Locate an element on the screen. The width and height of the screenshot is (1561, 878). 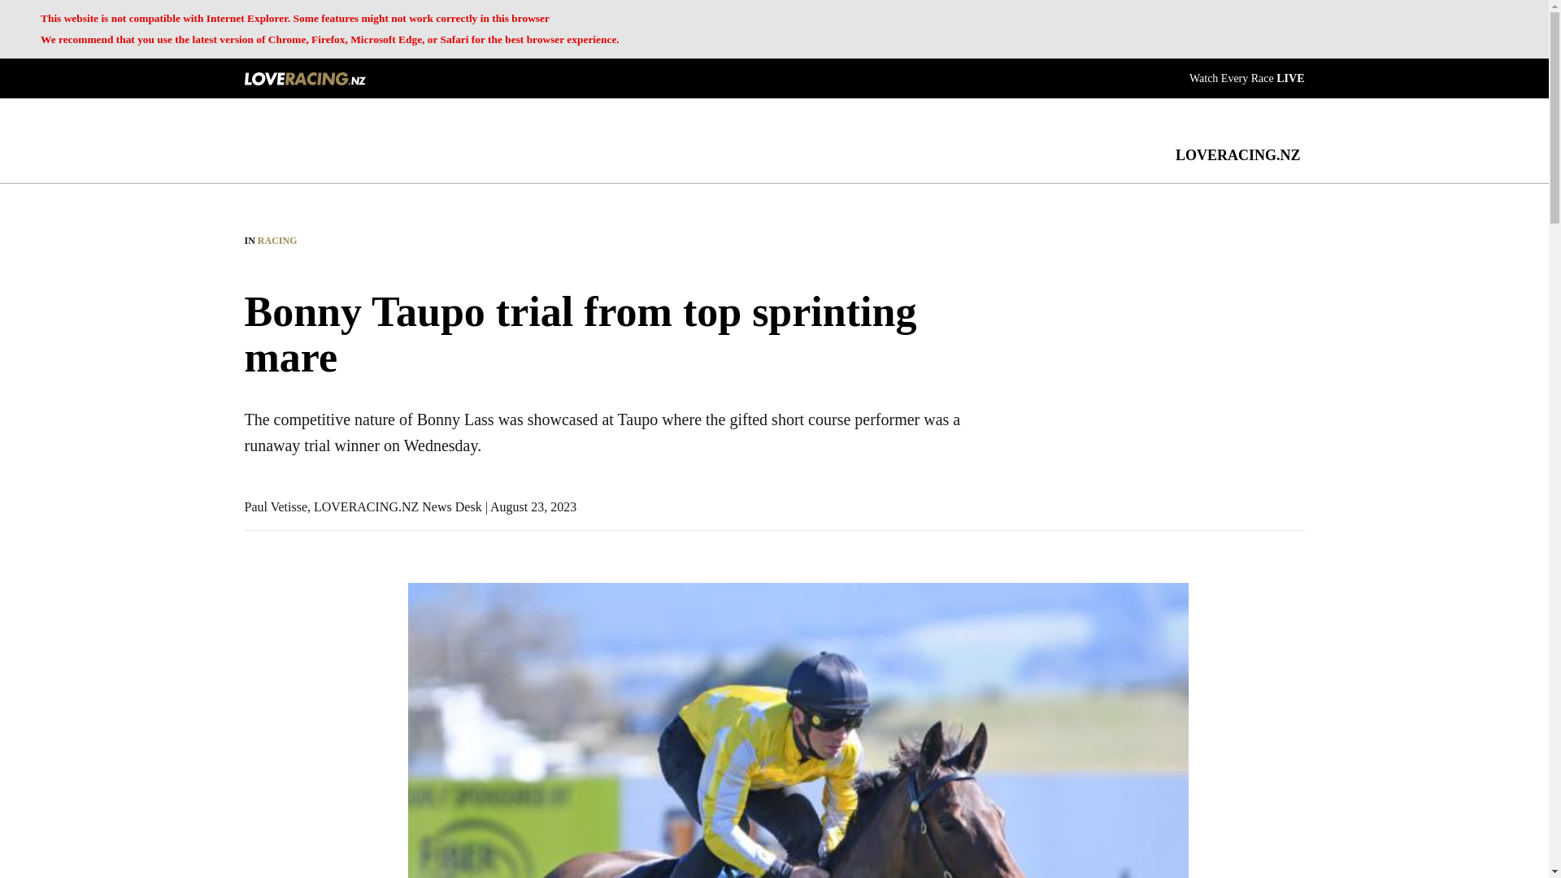
Twitter Link to share article on Twitter is located at coordinates (252, 631).